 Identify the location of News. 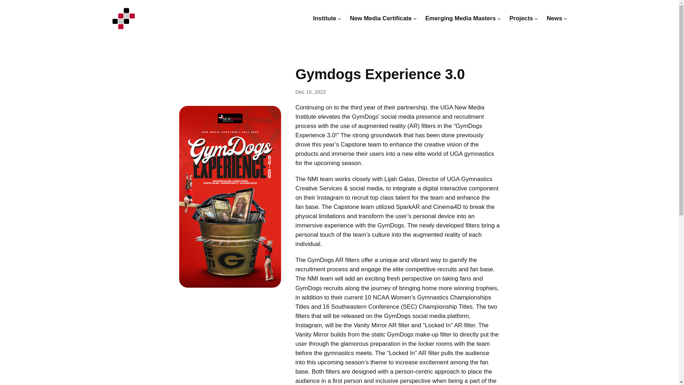
(554, 18).